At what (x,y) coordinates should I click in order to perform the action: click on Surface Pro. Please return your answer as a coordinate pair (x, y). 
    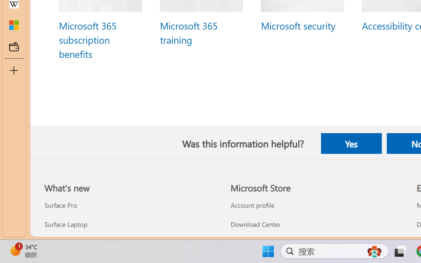
    Looking at the image, I should click on (130, 205).